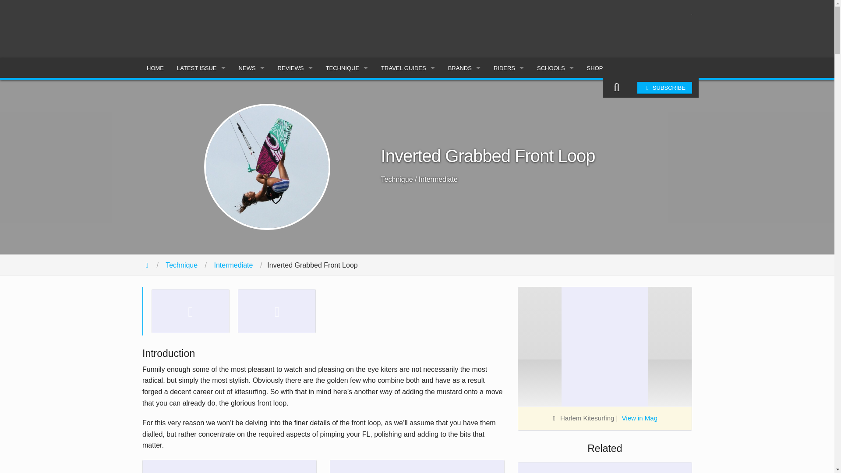 The width and height of the screenshot is (841, 473). I want to click on HYDROFOILS, so click(295, 129).